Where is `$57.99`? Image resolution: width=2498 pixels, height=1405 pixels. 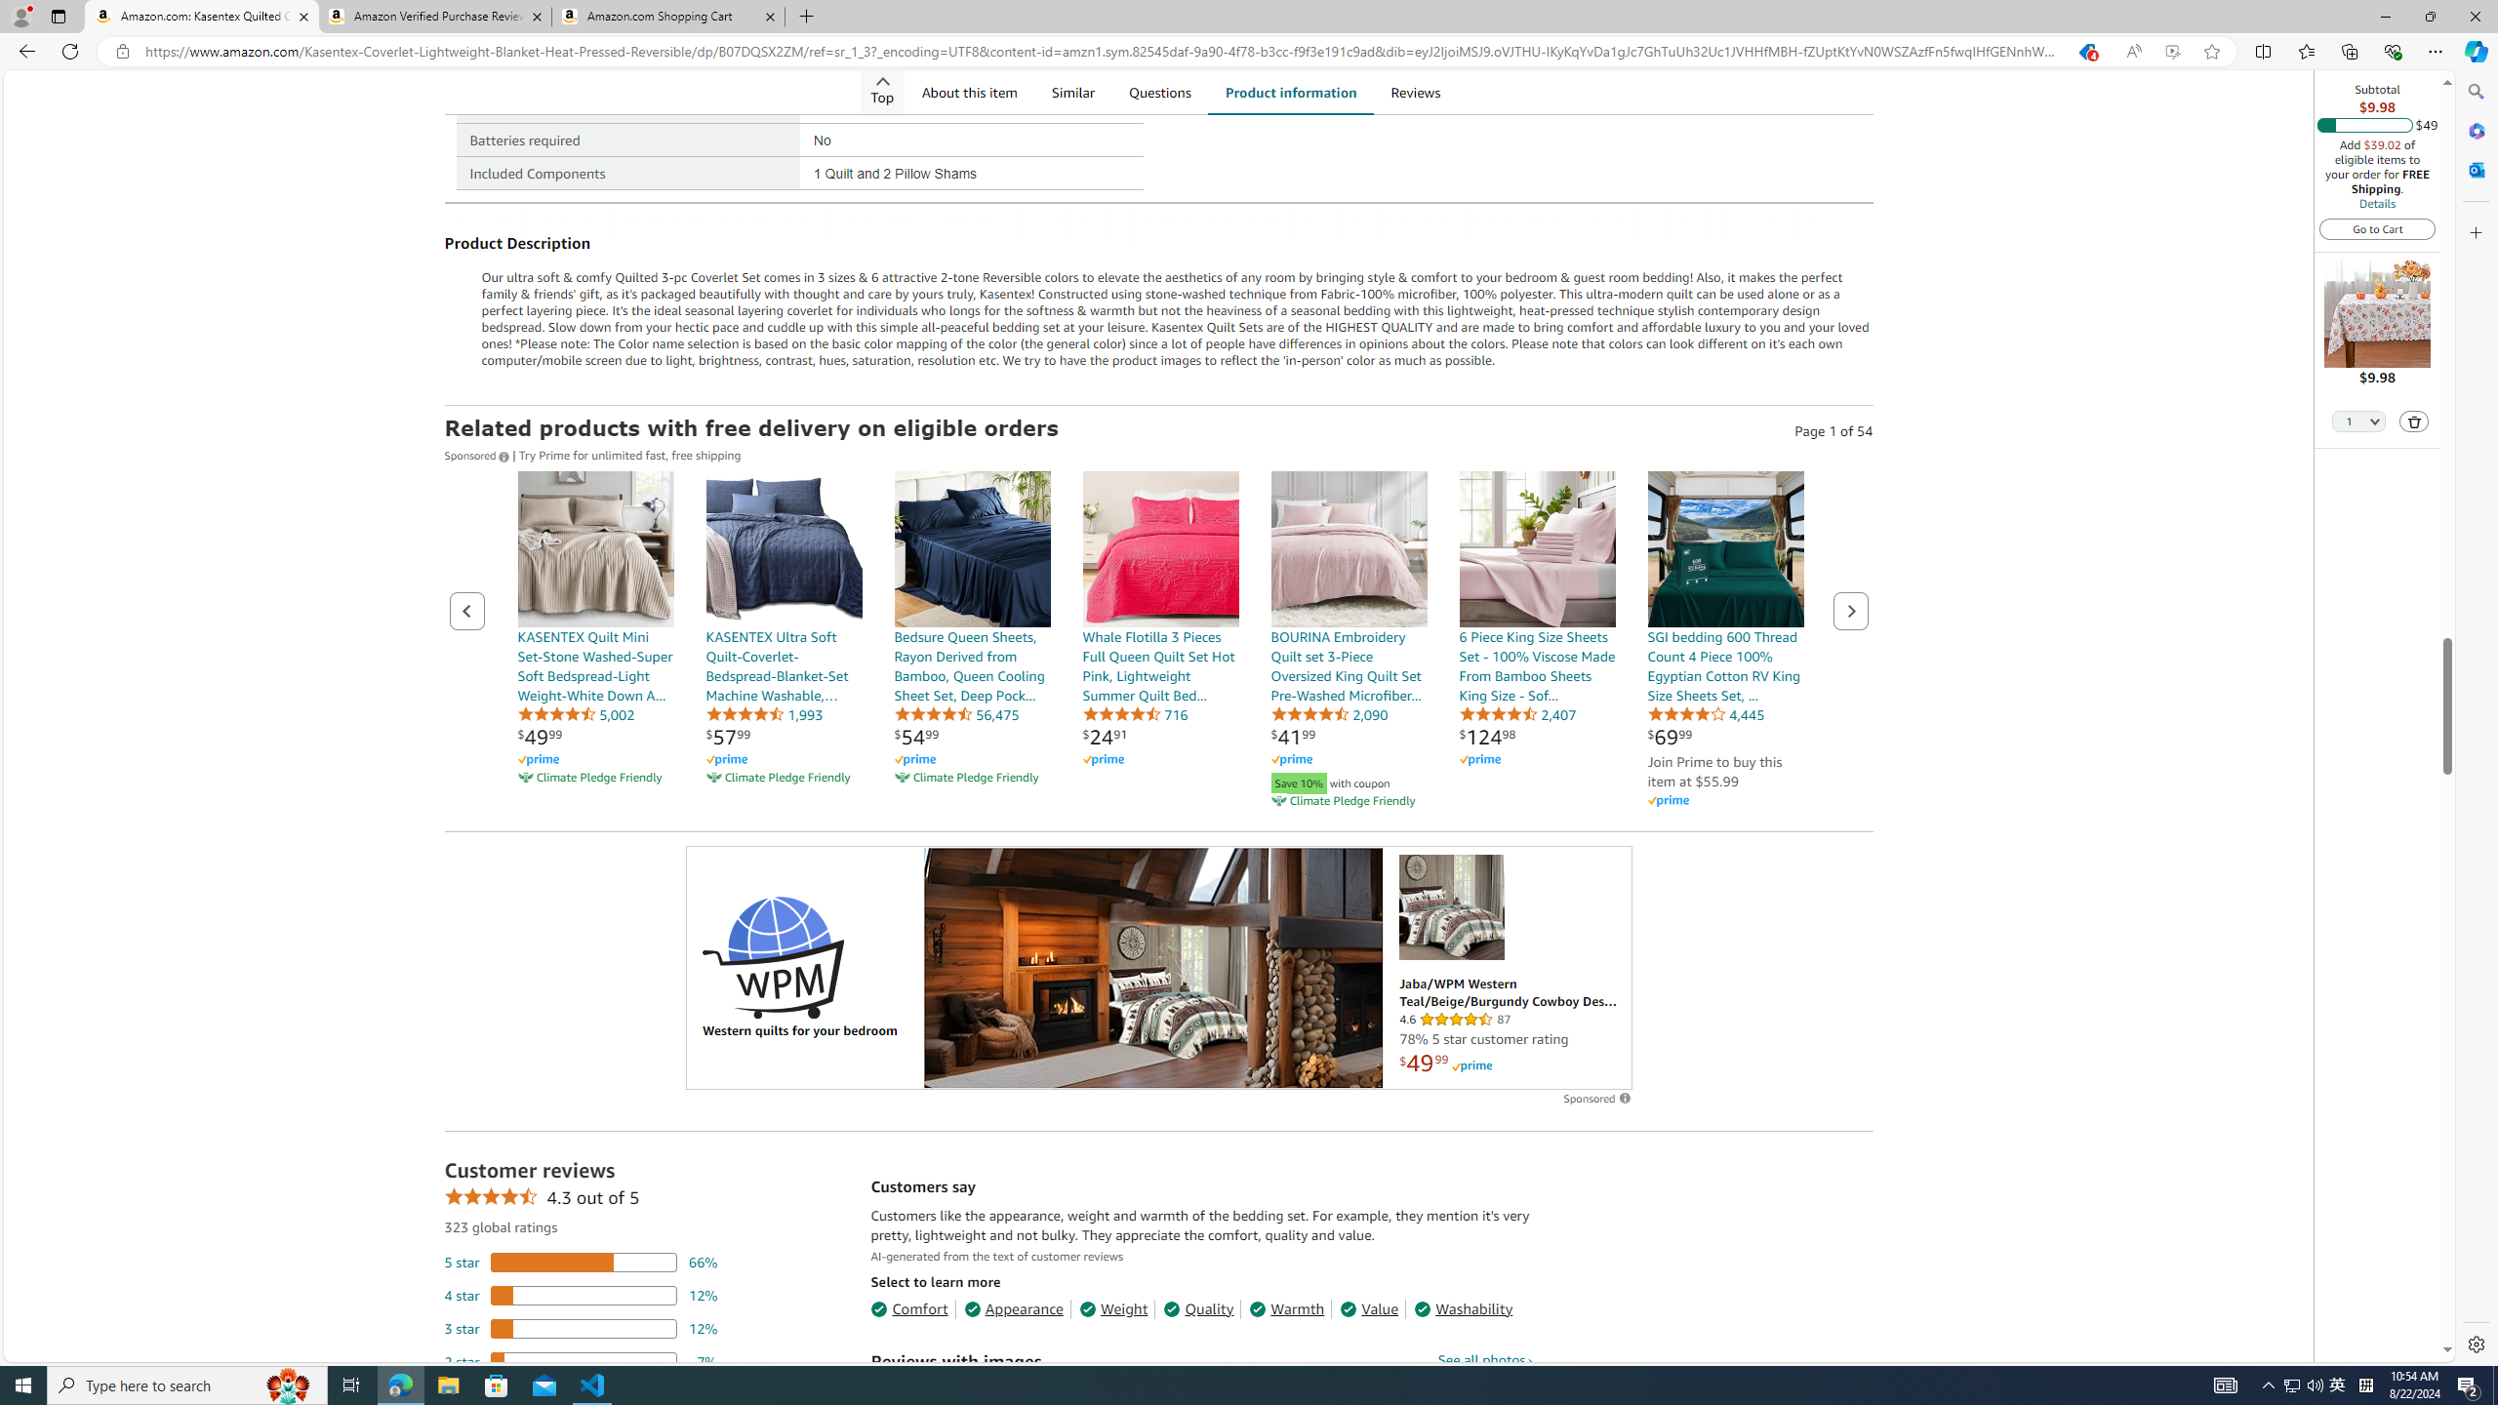 $57.99 is located at coordinates (728, 736).